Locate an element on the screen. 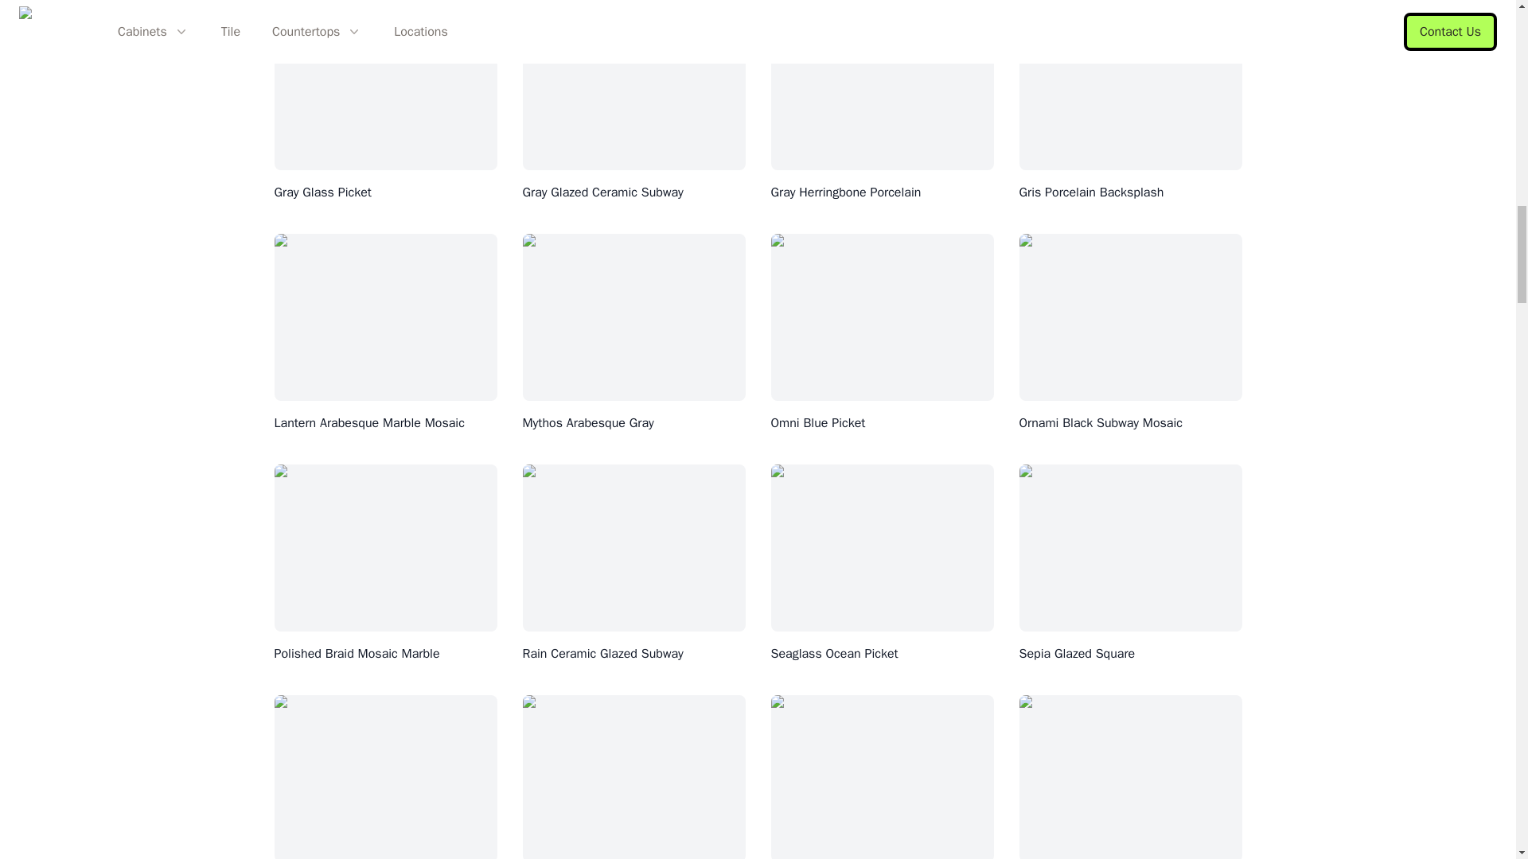 This screenshot has height=859, width=1528. Lantern Arabesque Marble Mosaic is located at coordinates (368, 423).